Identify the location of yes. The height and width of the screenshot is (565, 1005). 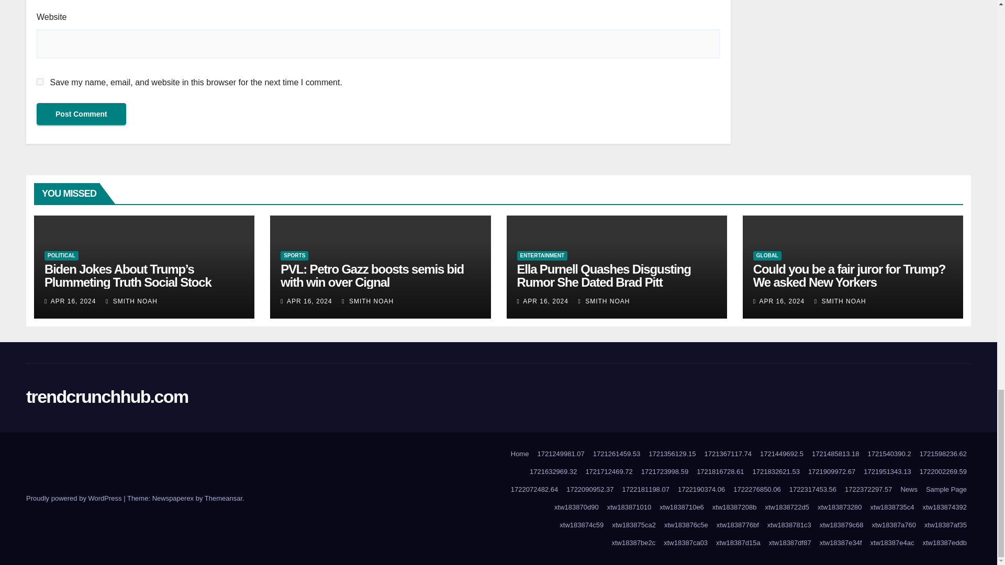
(40, 82).